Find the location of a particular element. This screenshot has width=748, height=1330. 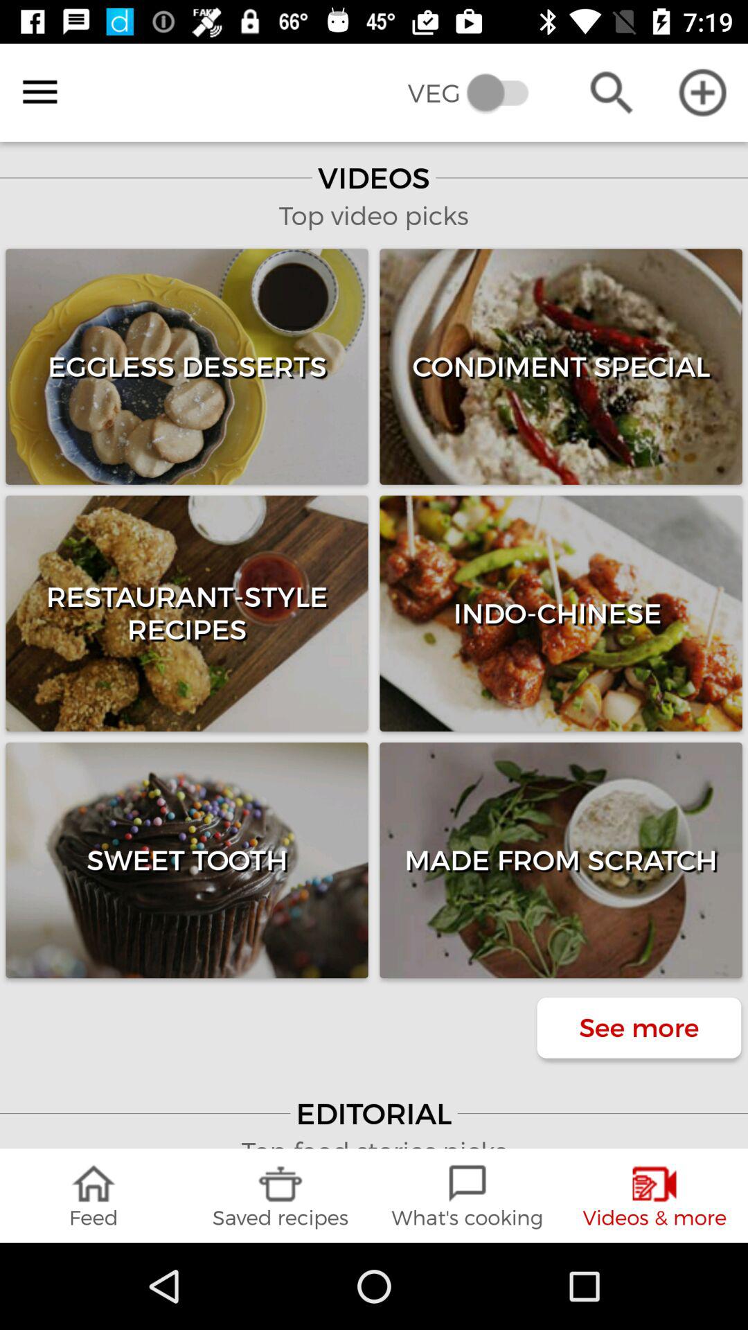

turn off the saved recipes icon is located at coordinates (280, 1196).